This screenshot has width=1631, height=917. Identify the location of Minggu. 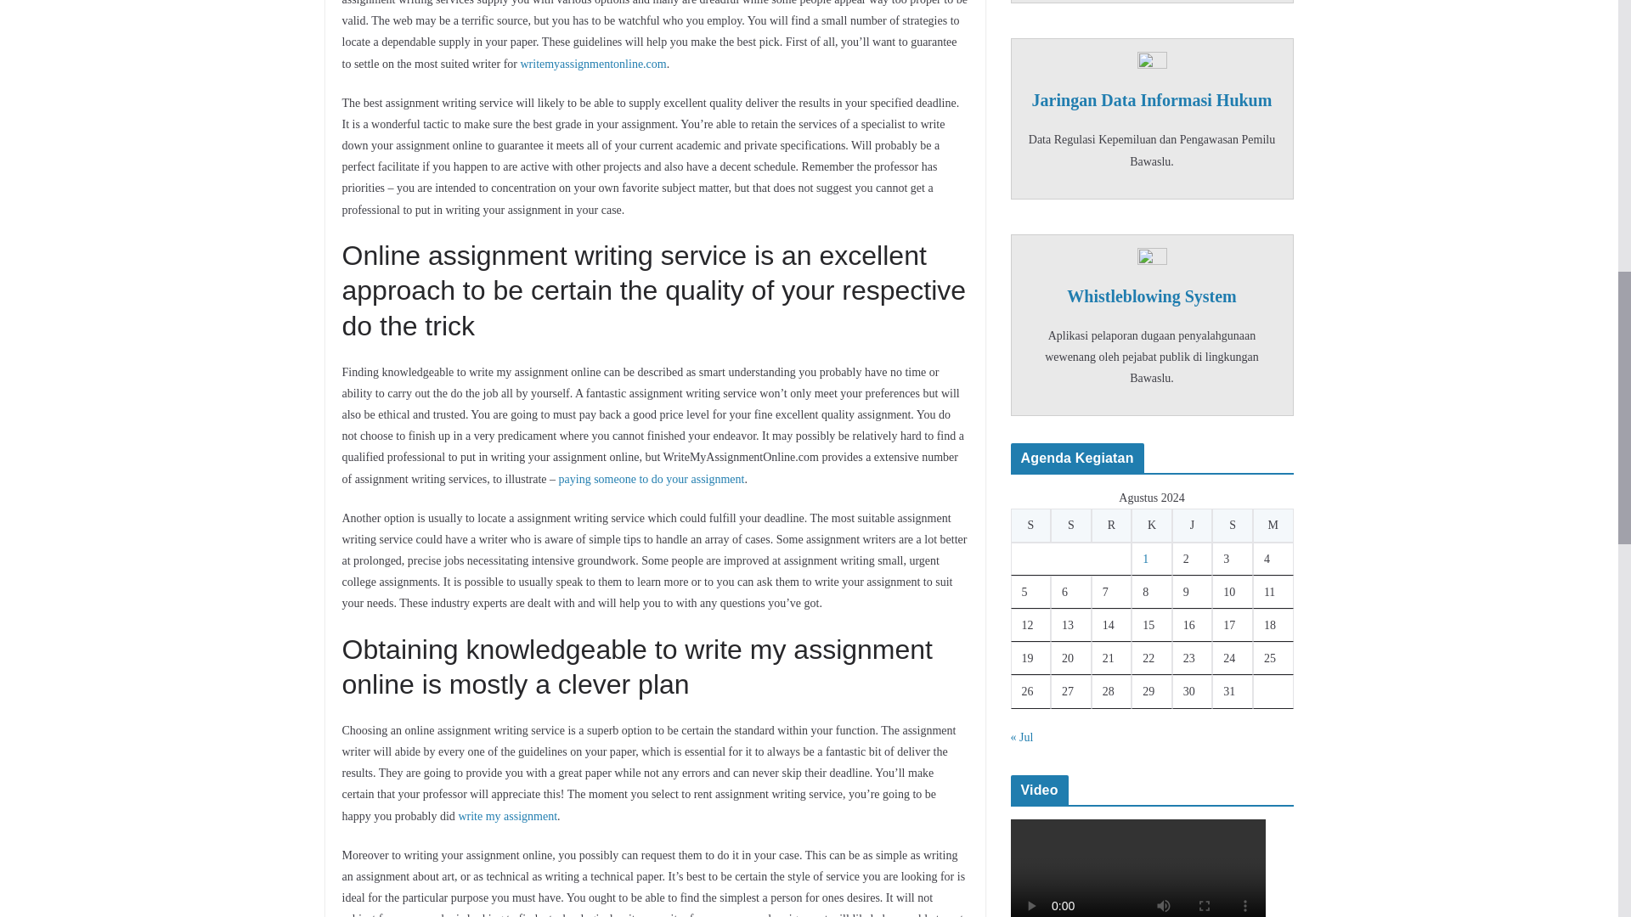
(1273, 525).